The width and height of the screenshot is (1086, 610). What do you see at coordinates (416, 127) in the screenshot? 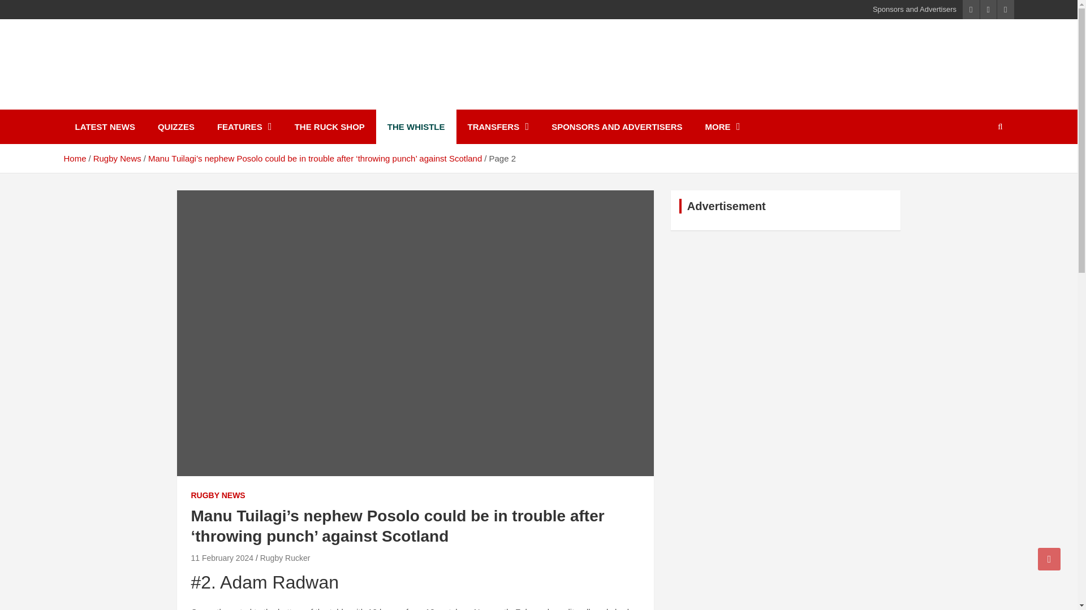
I see `THE WHISTLE` at bounding box center [416, 127].